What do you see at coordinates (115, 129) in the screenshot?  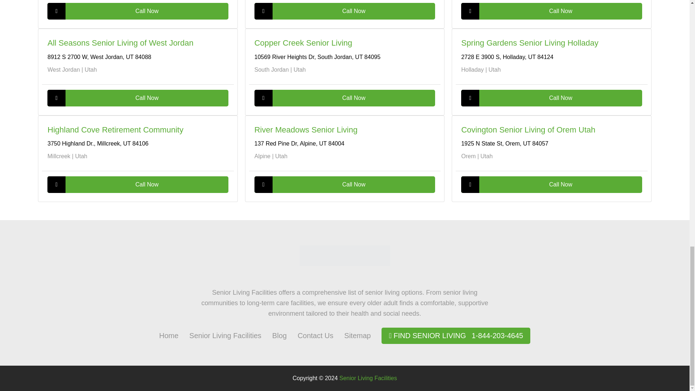 I see `Highland Cove Retirement Community` at bounding box center [115, 129].